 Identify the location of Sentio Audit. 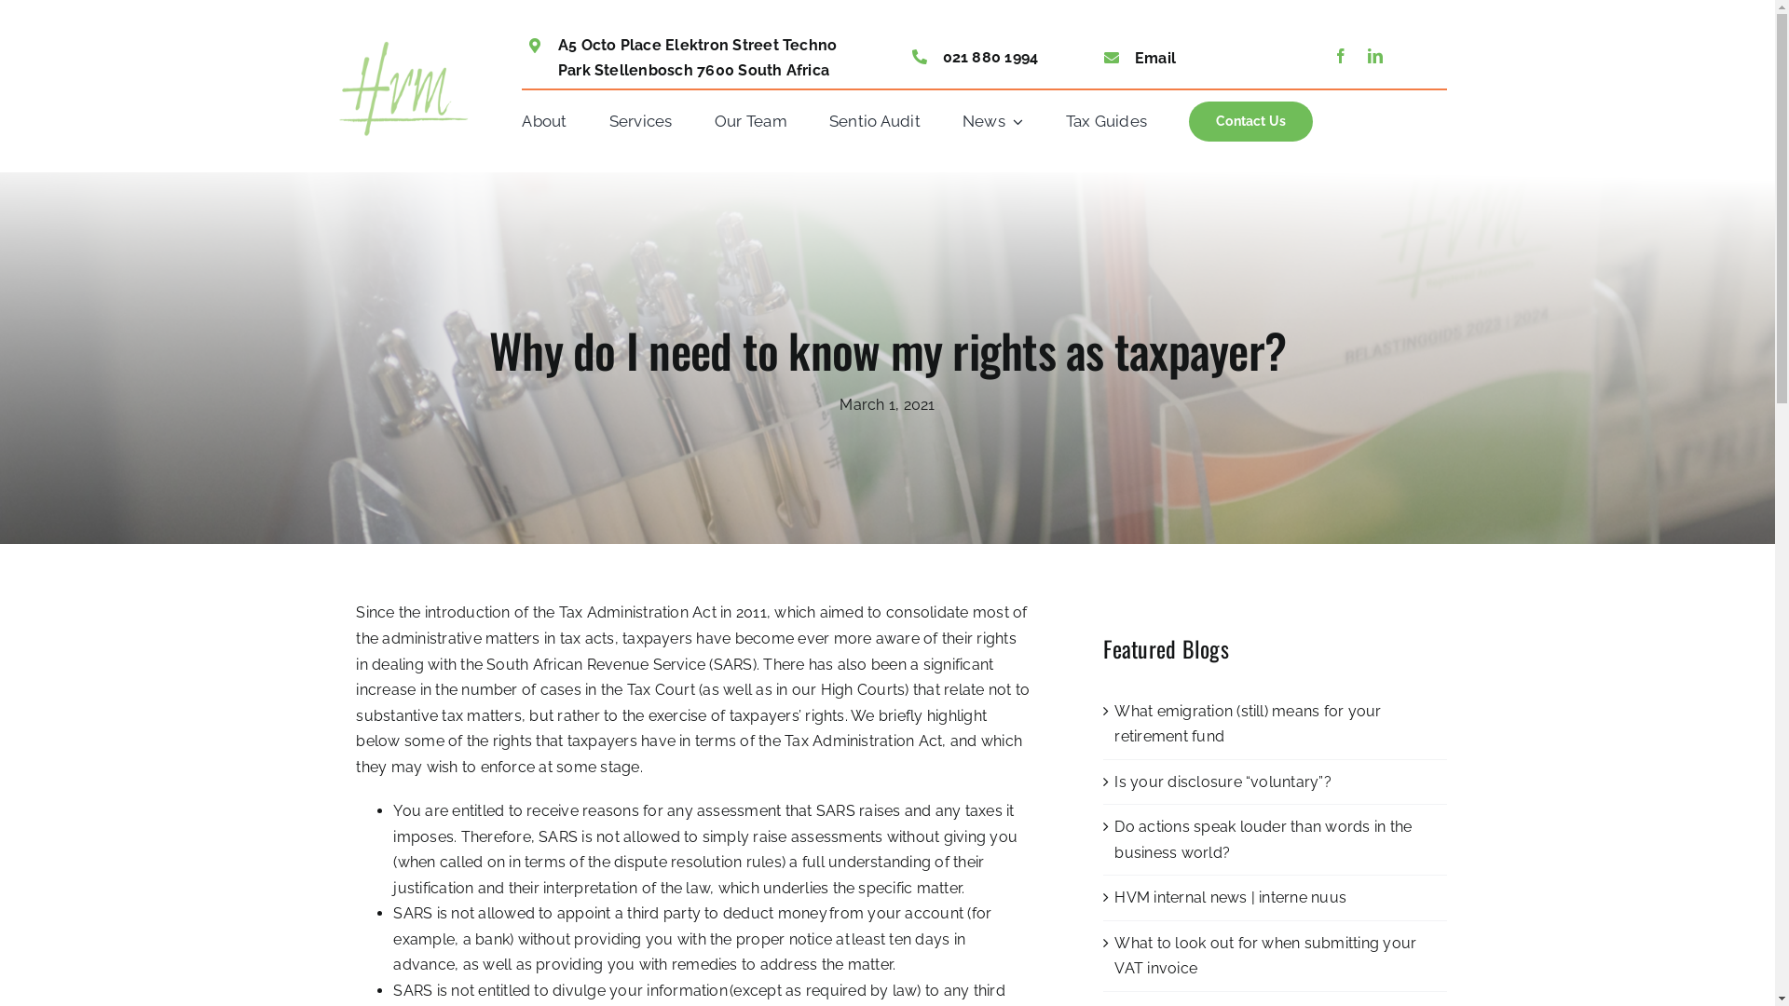
(874, 122).